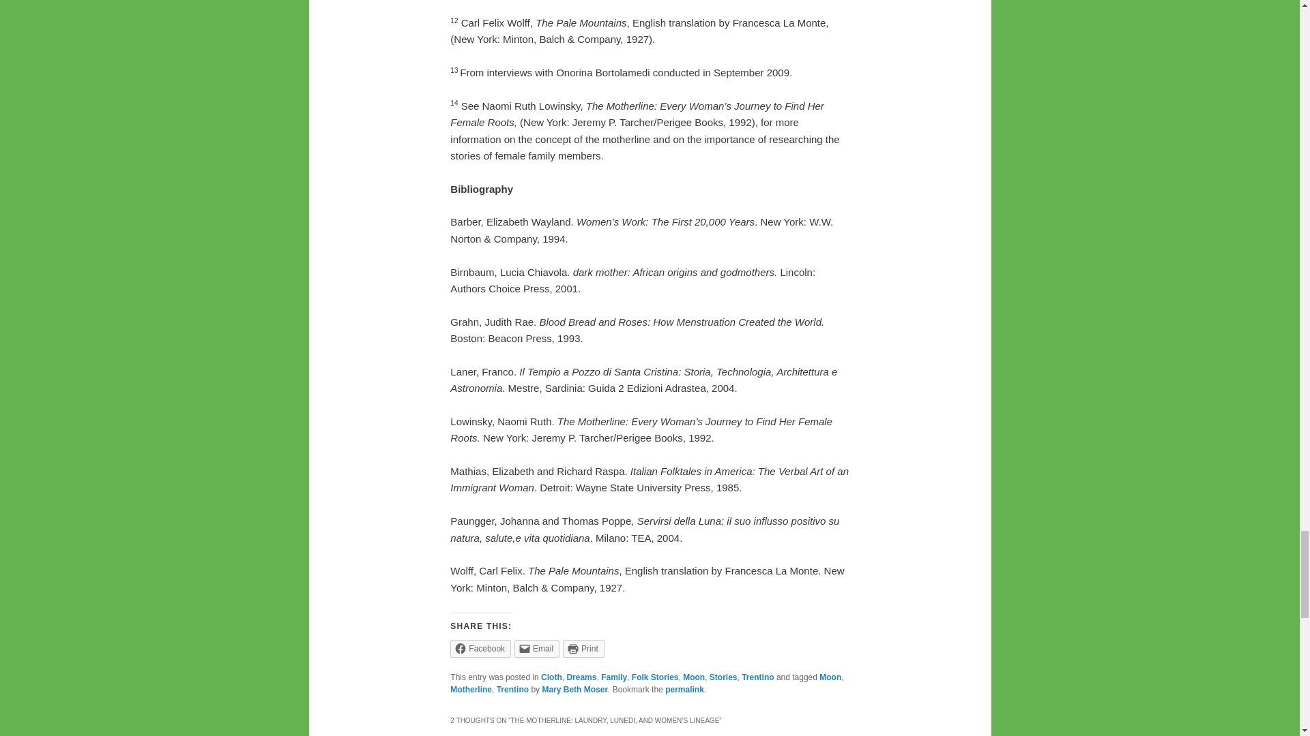 This screenshot has height=736, width=1310. I want to click on Facebook, so click(480, 649).